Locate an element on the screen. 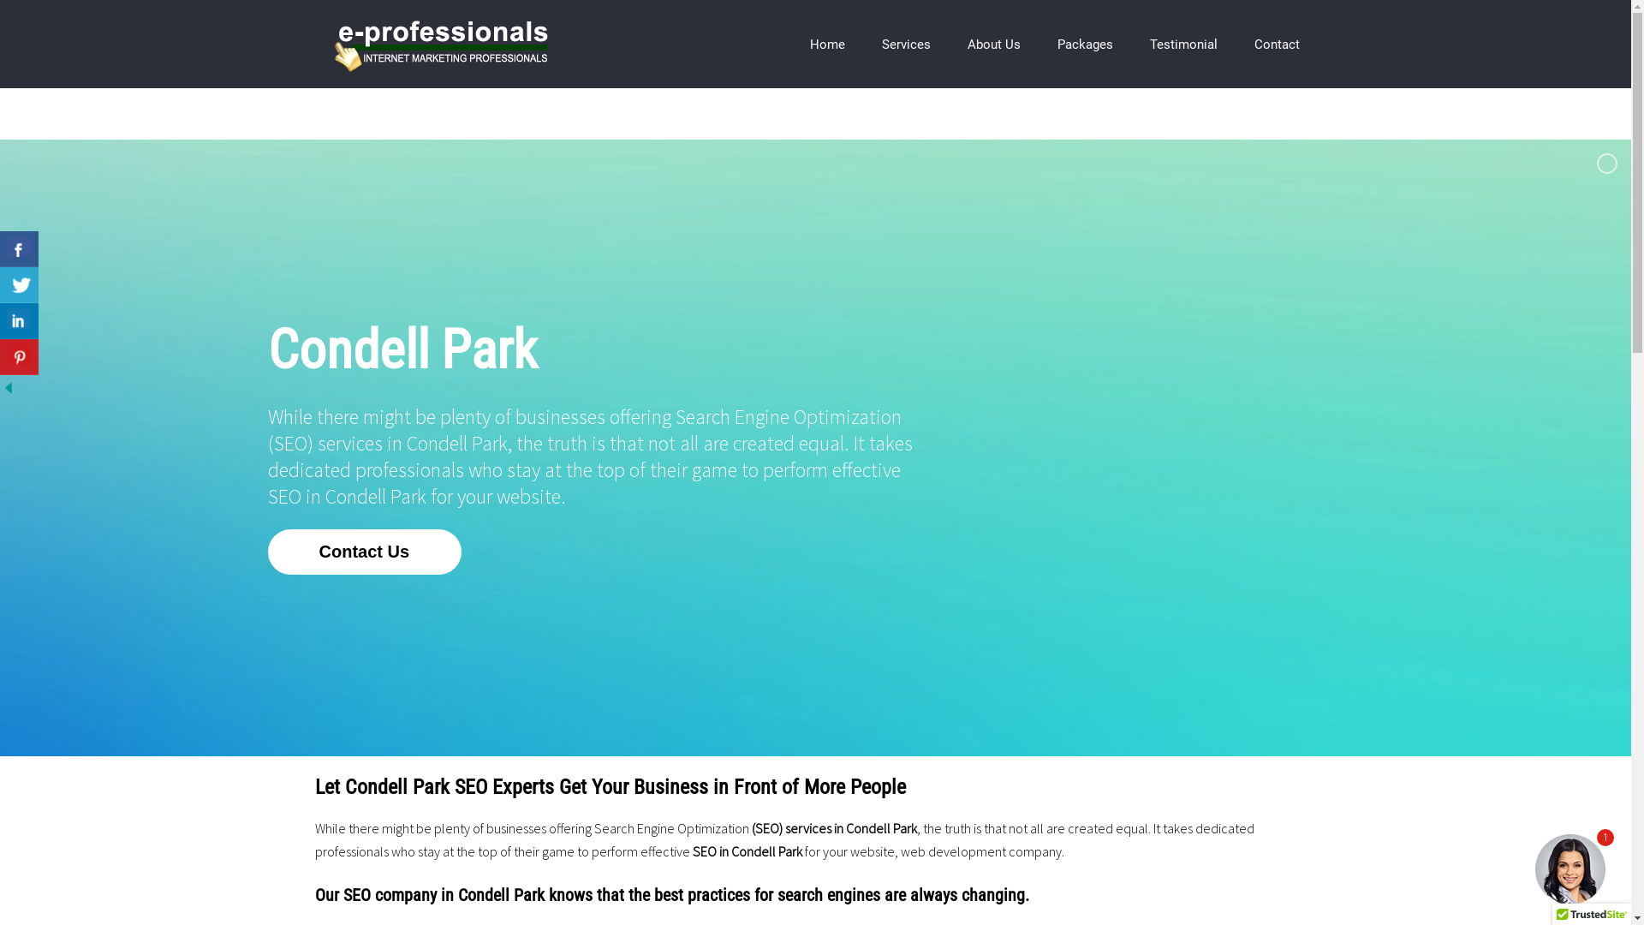  Share On Facebook is located at coordinates (19, 248).